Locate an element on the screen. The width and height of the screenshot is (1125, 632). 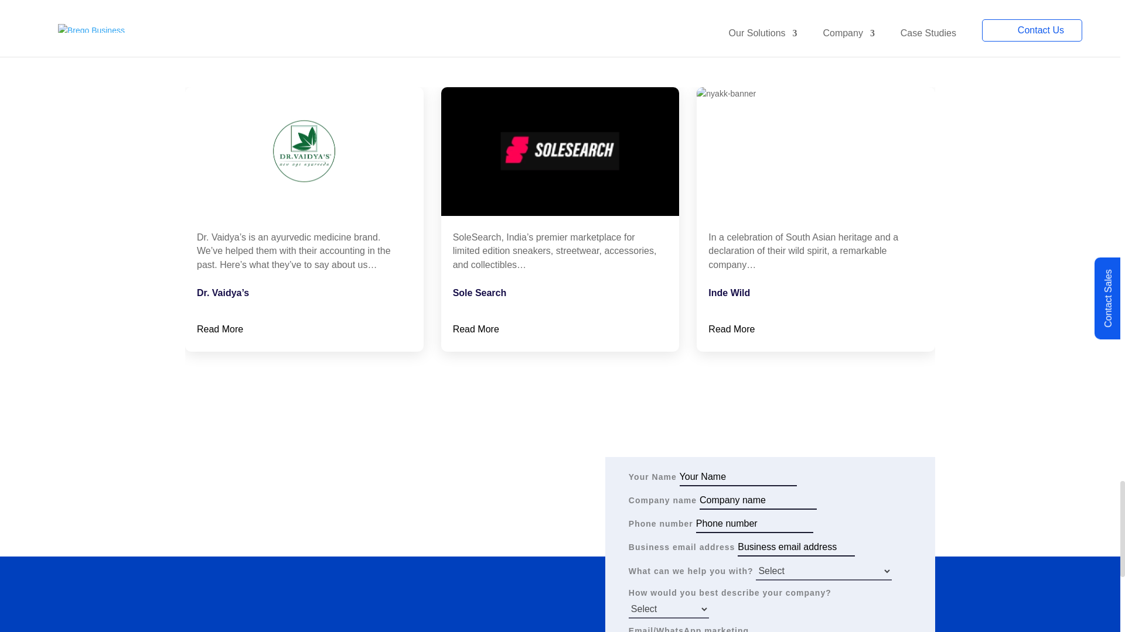
nyakk-banner is located at coordinates (305, 152).